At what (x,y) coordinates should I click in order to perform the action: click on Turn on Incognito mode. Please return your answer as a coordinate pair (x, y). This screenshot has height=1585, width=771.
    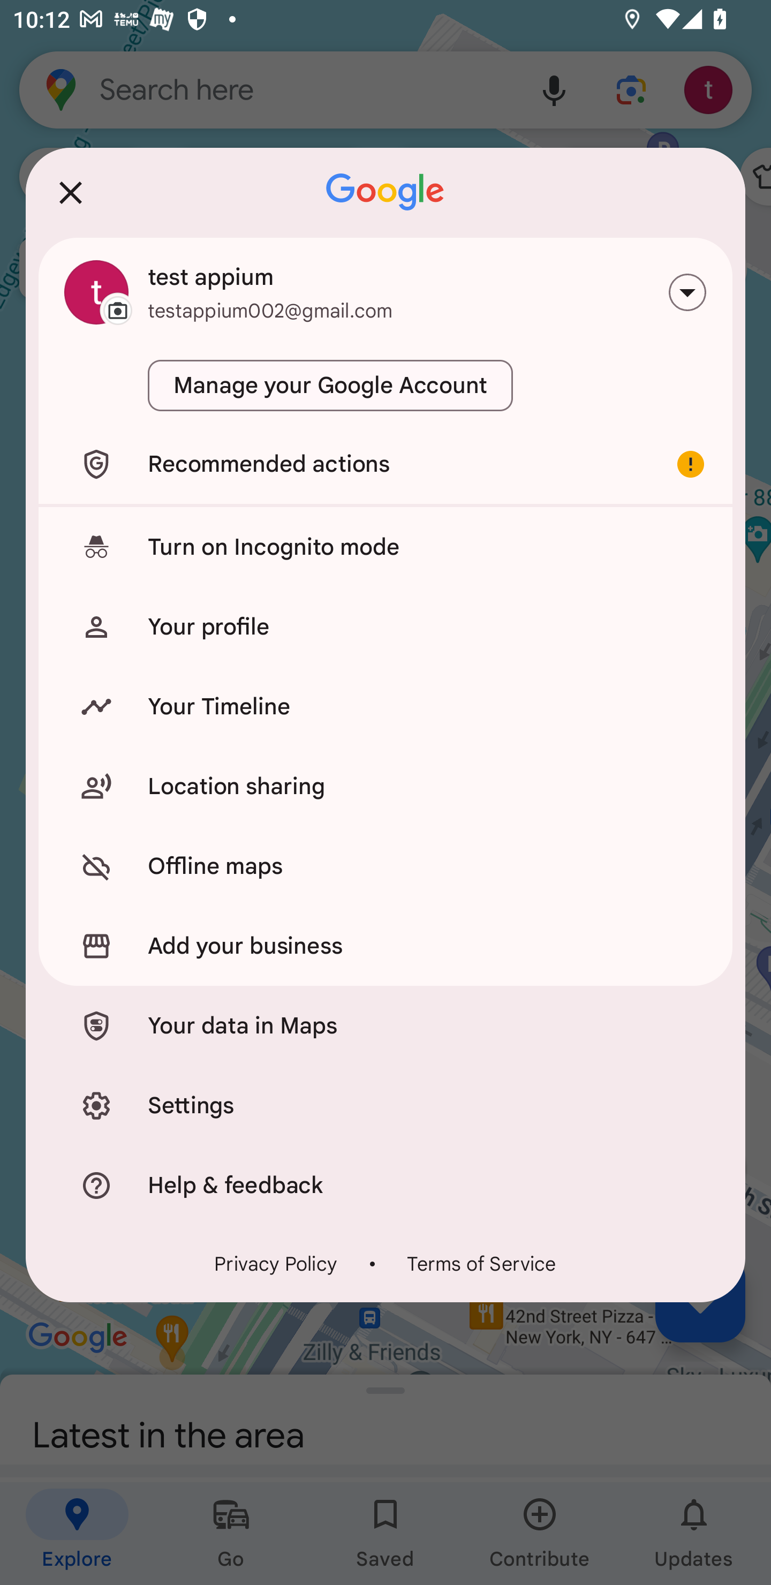
    Looking at the image, I should click on (385, 547).